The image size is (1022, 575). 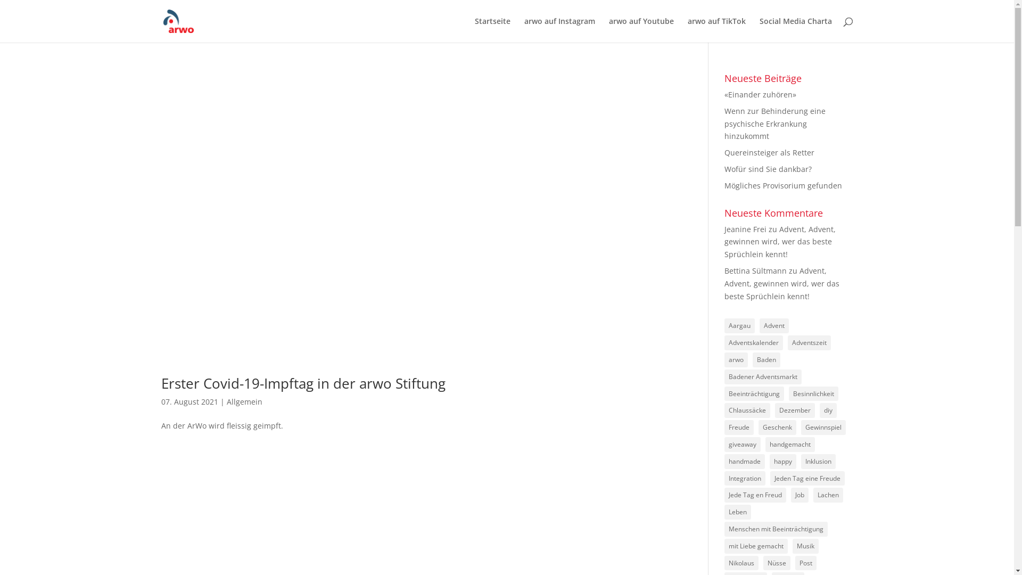 What do you see at coordinates (740, 326) in the screenshot?
I see `Aargau` at bounding box center [740, 326].